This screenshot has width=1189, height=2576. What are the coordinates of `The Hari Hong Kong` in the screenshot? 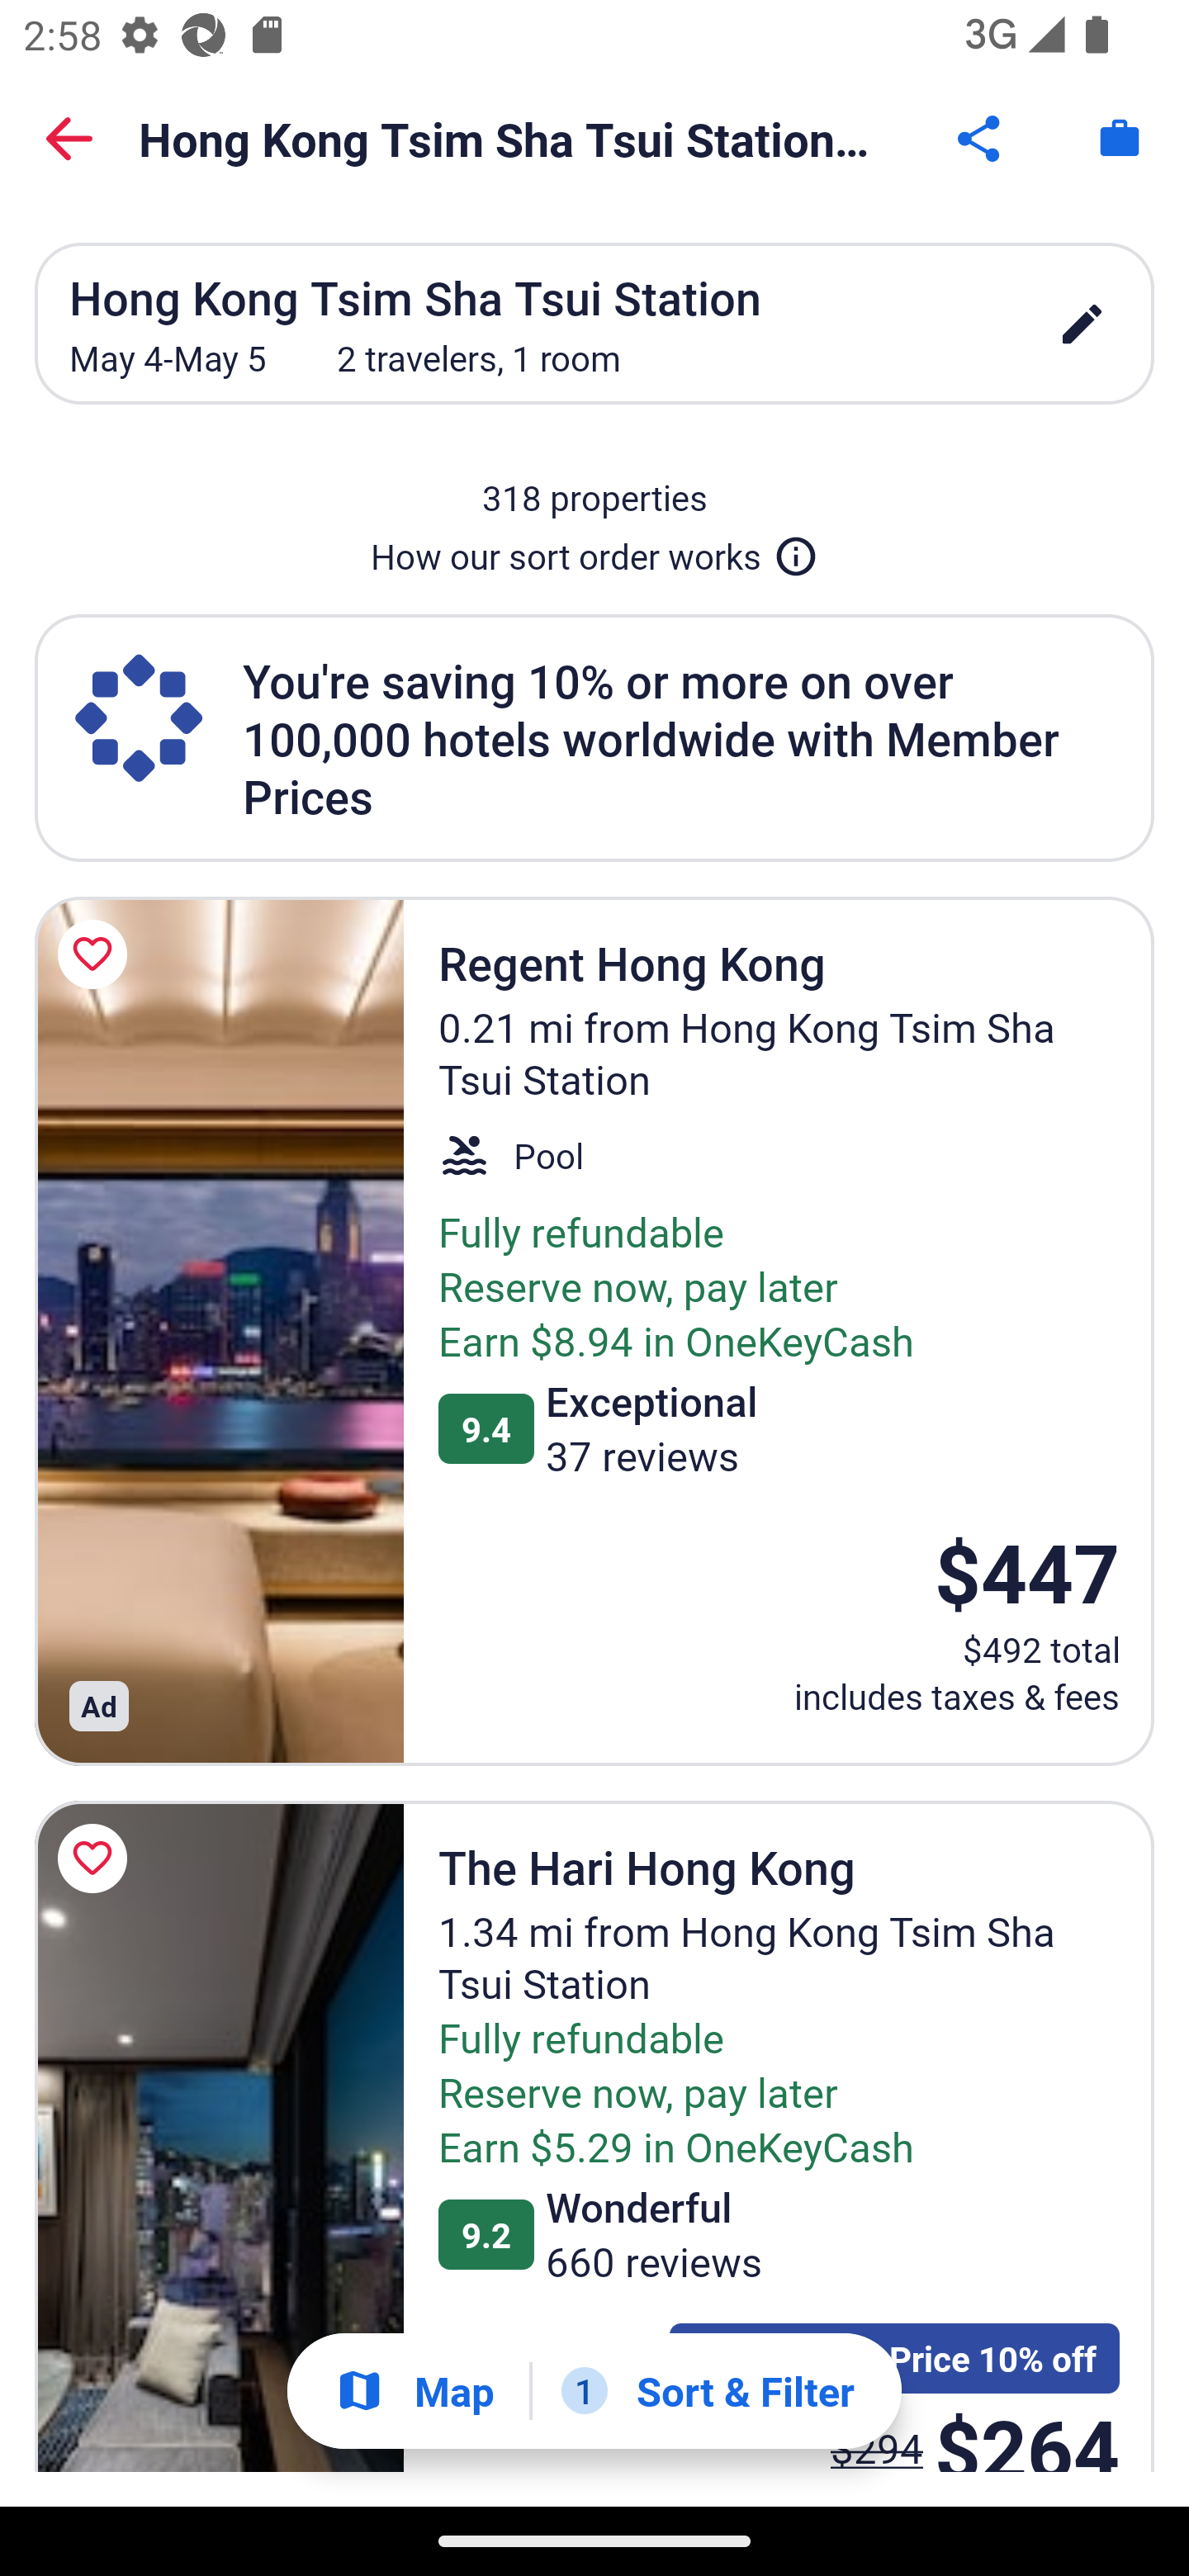 It's located at (219, 2137).